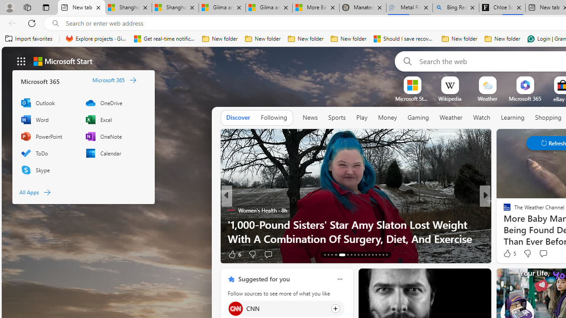  I want to click on Forge of Empires, so click(520, 224).